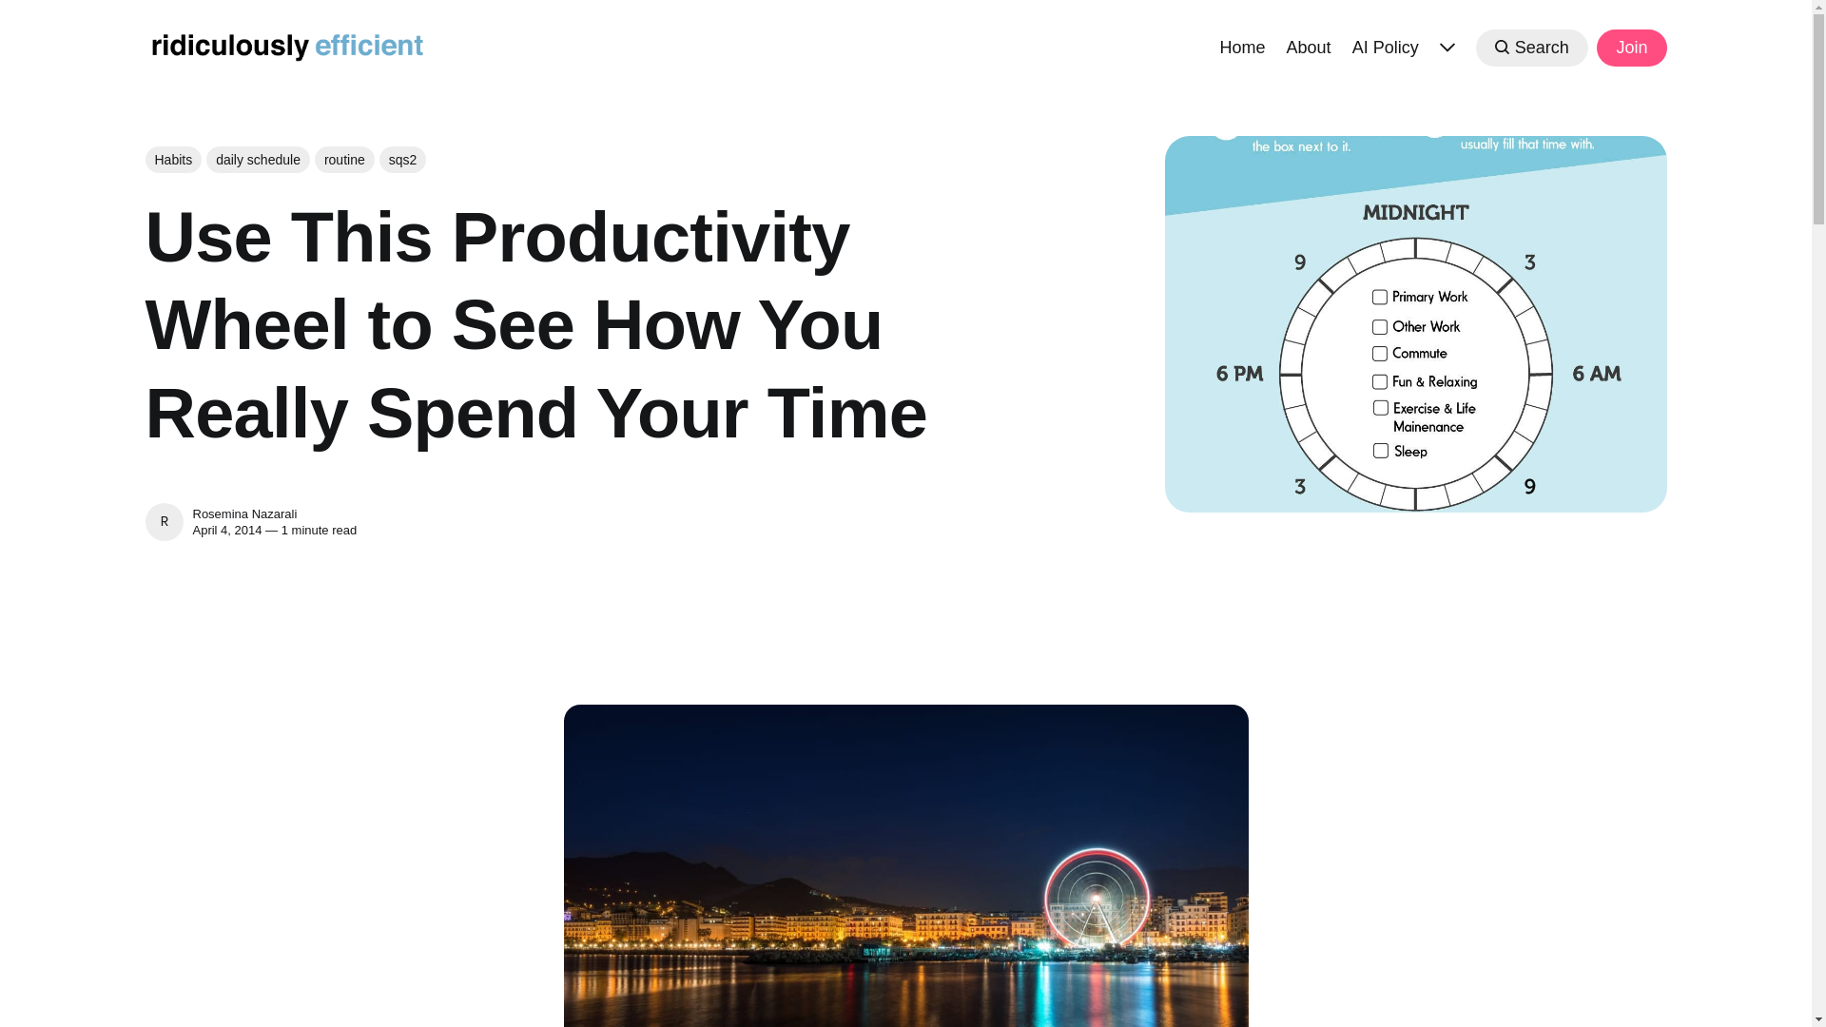  Describe the element at coordinates (1385, 46) in the screenshot. I see `AI Policy` at that location.